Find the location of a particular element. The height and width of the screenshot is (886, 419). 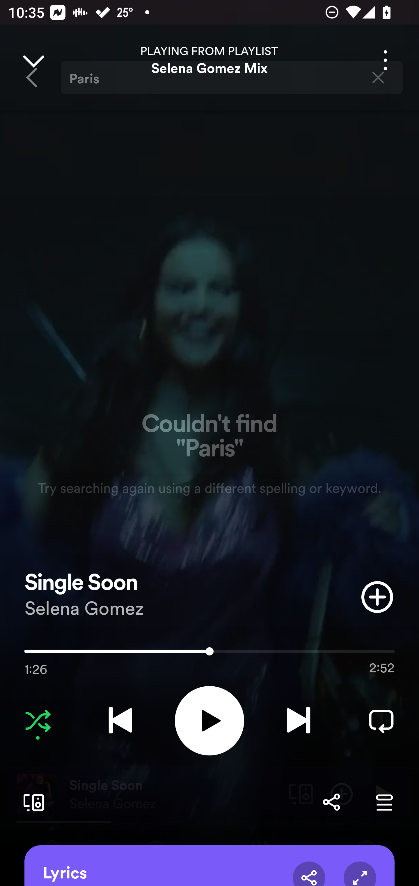

Add item is located at coordinates (377, 597).